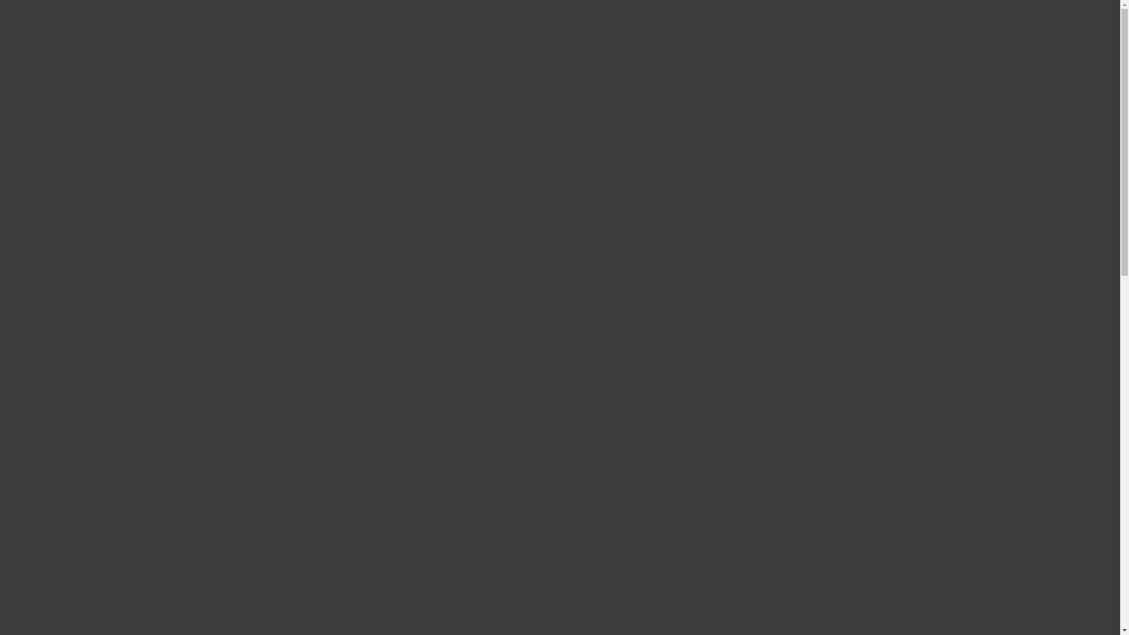 This screenshot has height=635, width=1129. Describe the element at coordinates (143, 27) in the screenshot. I see `MEAN WELL` at that location.